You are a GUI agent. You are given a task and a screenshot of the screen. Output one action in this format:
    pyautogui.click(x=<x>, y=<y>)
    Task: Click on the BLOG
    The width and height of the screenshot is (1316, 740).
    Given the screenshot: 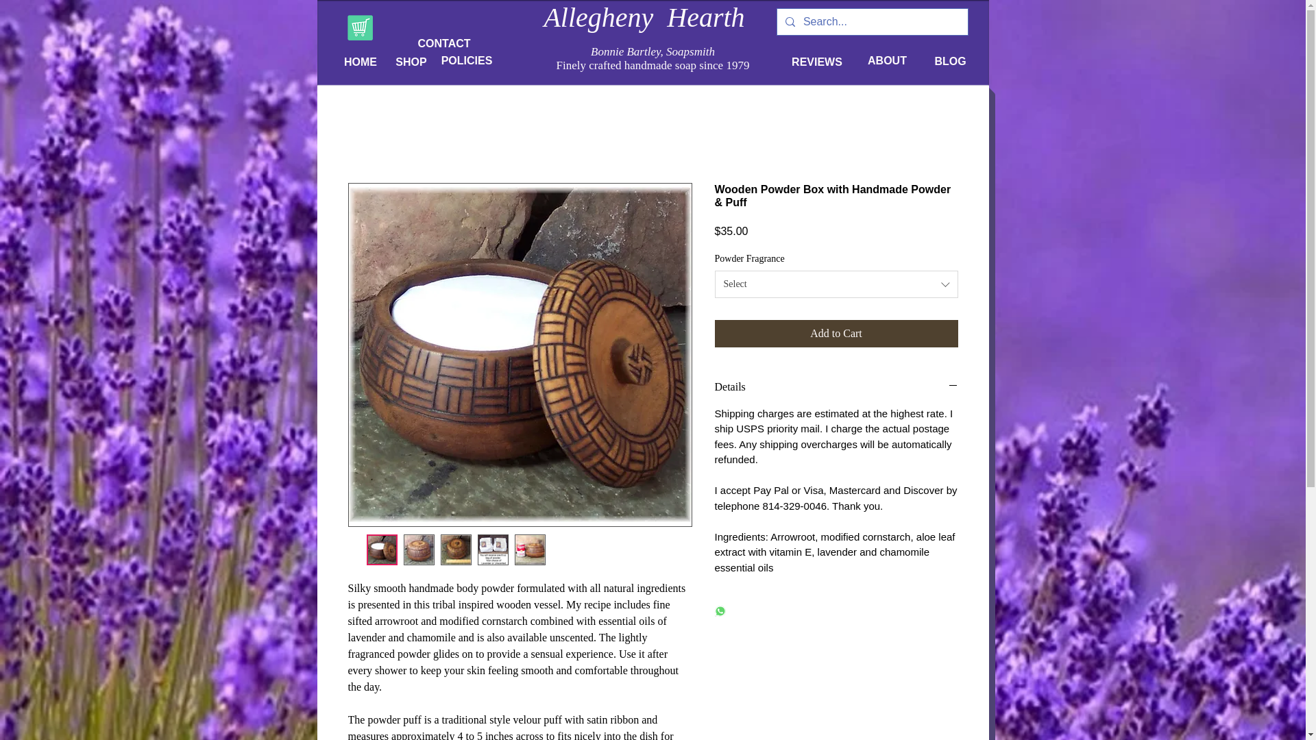 What is the action you would take?
    pyautogui.click(x=950, y=62)
    